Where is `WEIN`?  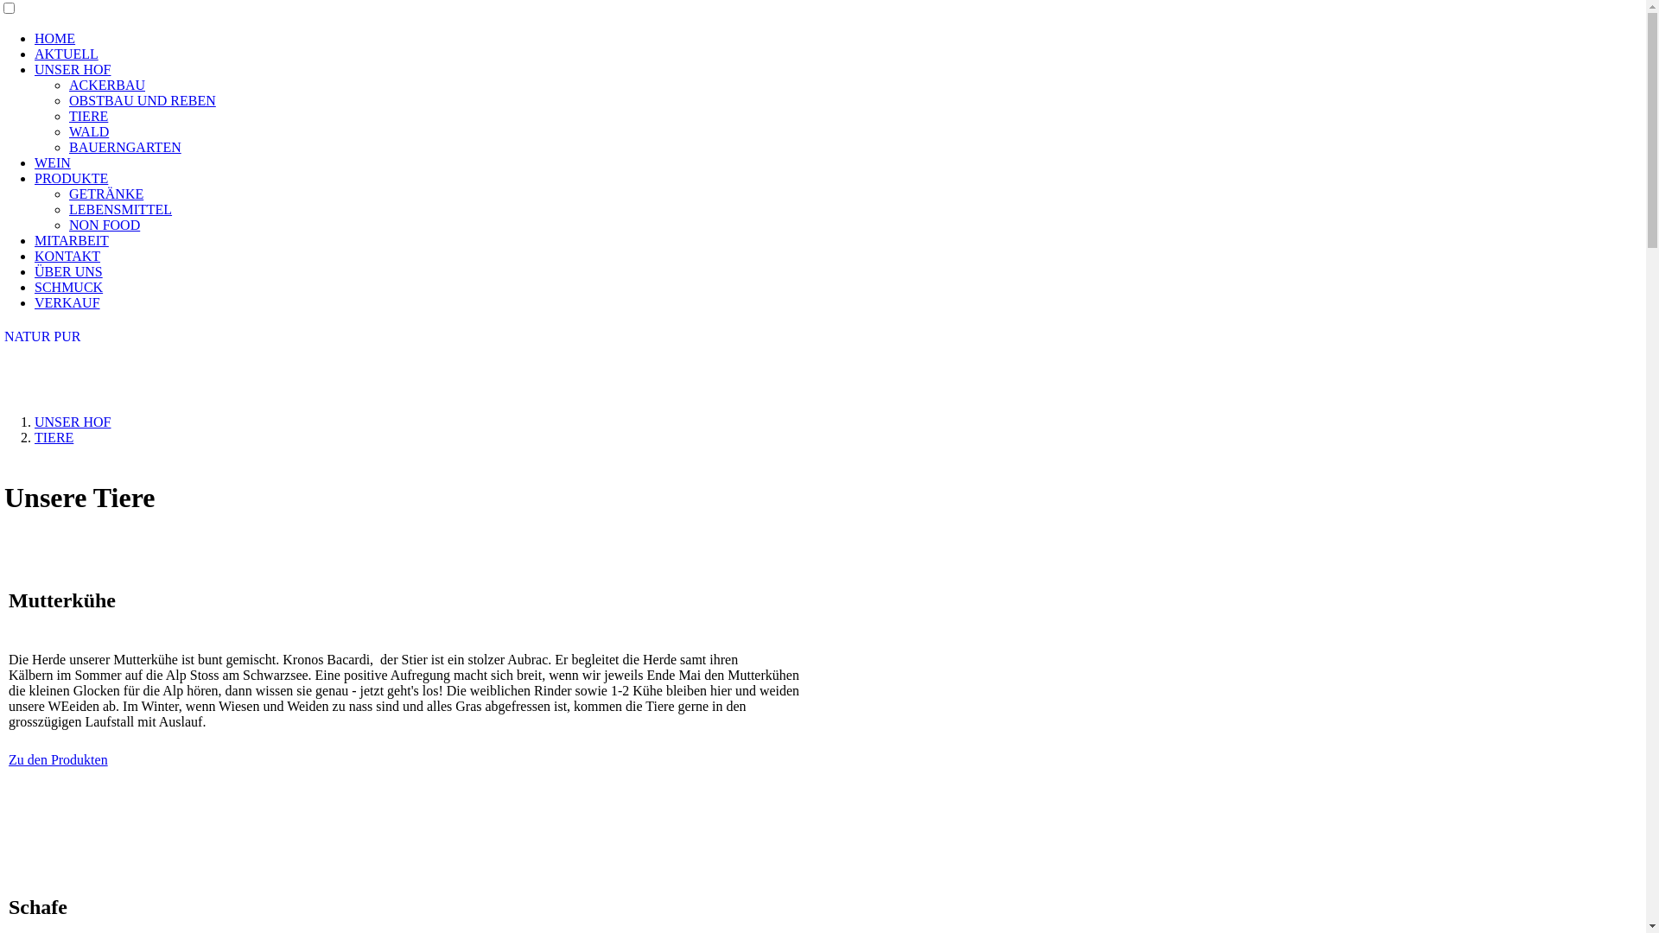 WEIN is located at coordinates (53, 162).